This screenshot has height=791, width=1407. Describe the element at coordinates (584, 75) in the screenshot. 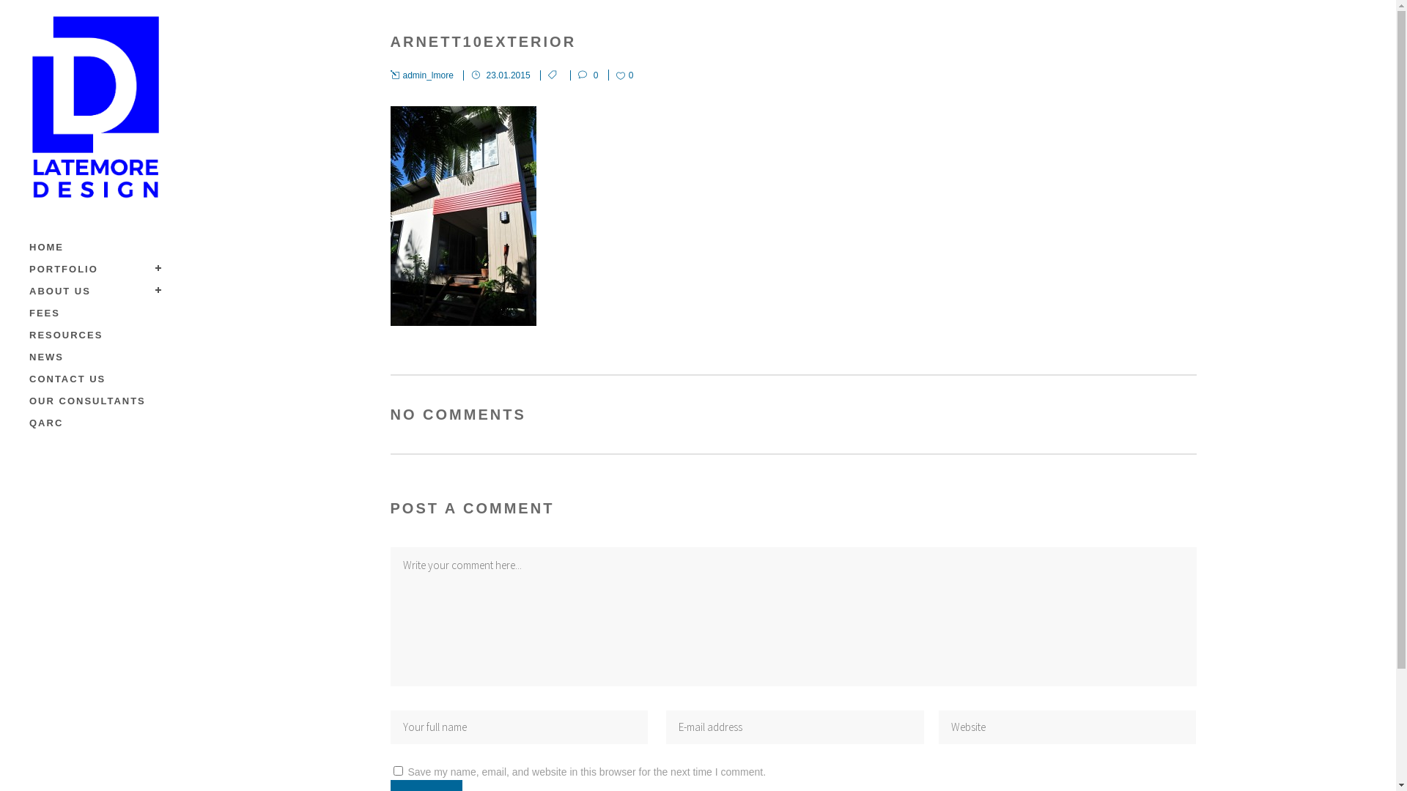

I see `0` at that location.